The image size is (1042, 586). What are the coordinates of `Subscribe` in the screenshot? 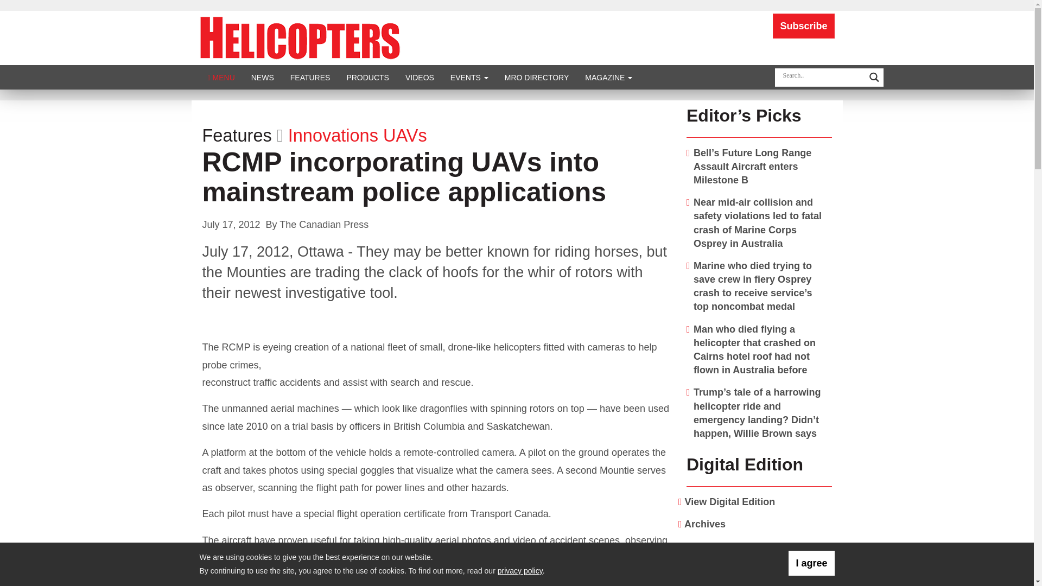 It's located at (803, 26).